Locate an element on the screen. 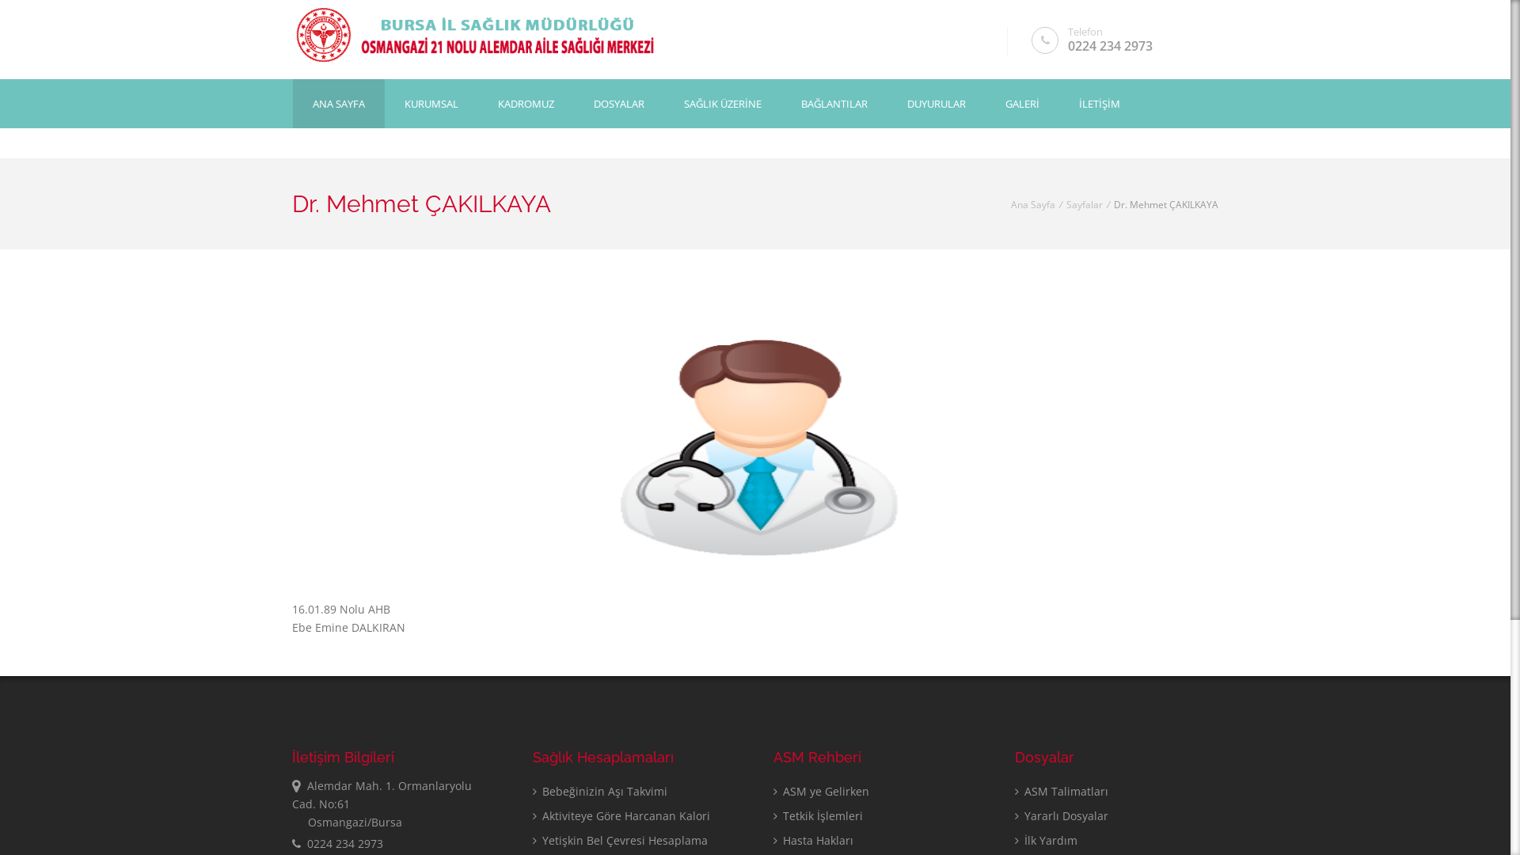  DOSYALAR is located at coordinates (619, 104).